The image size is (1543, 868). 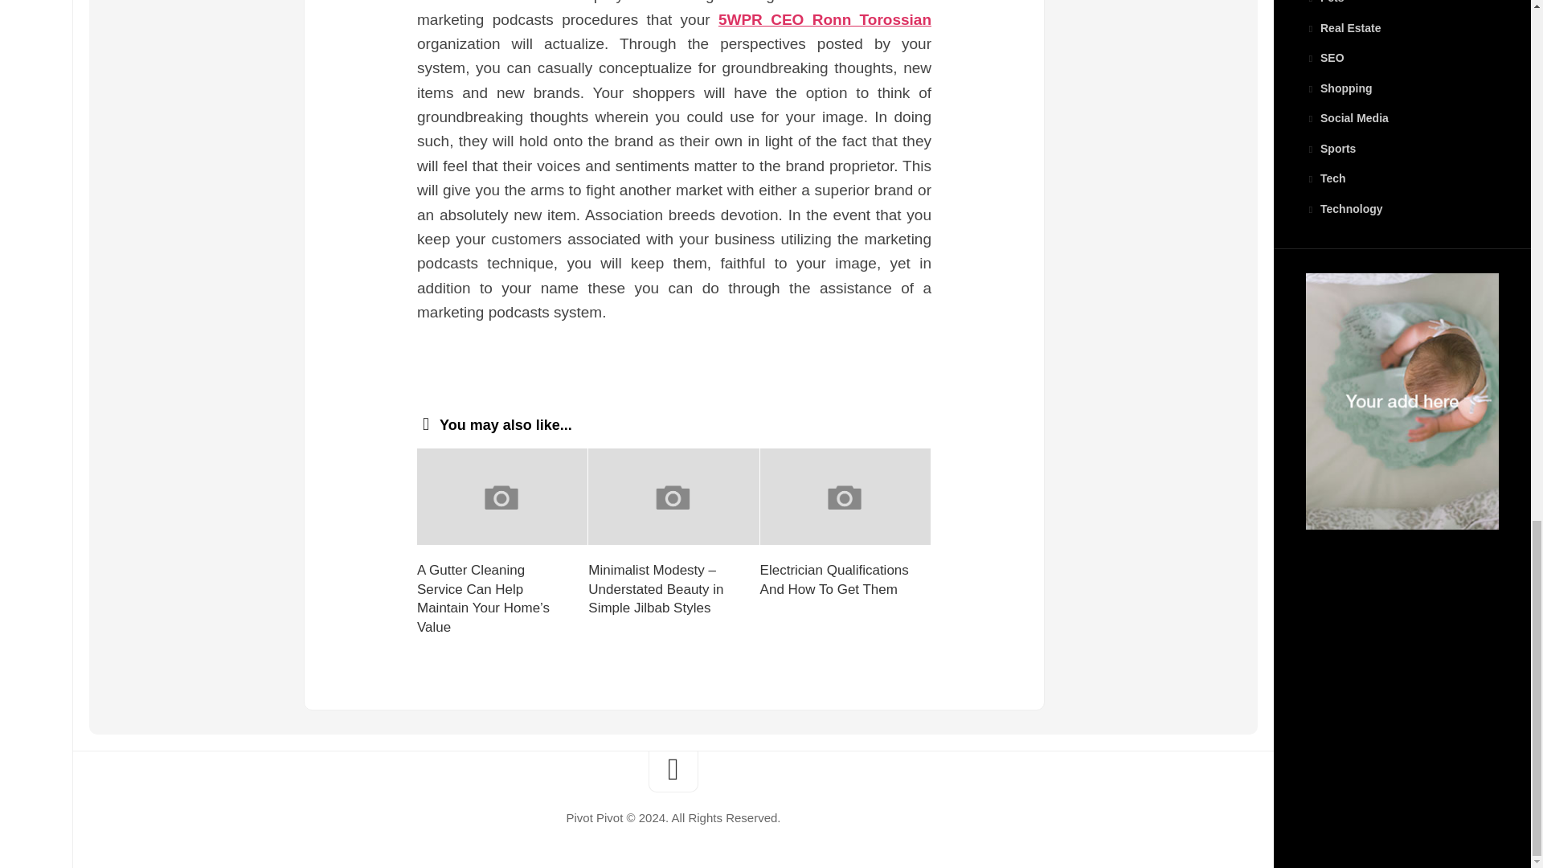 I want to click on SEO, so click(x=1324, y=57).